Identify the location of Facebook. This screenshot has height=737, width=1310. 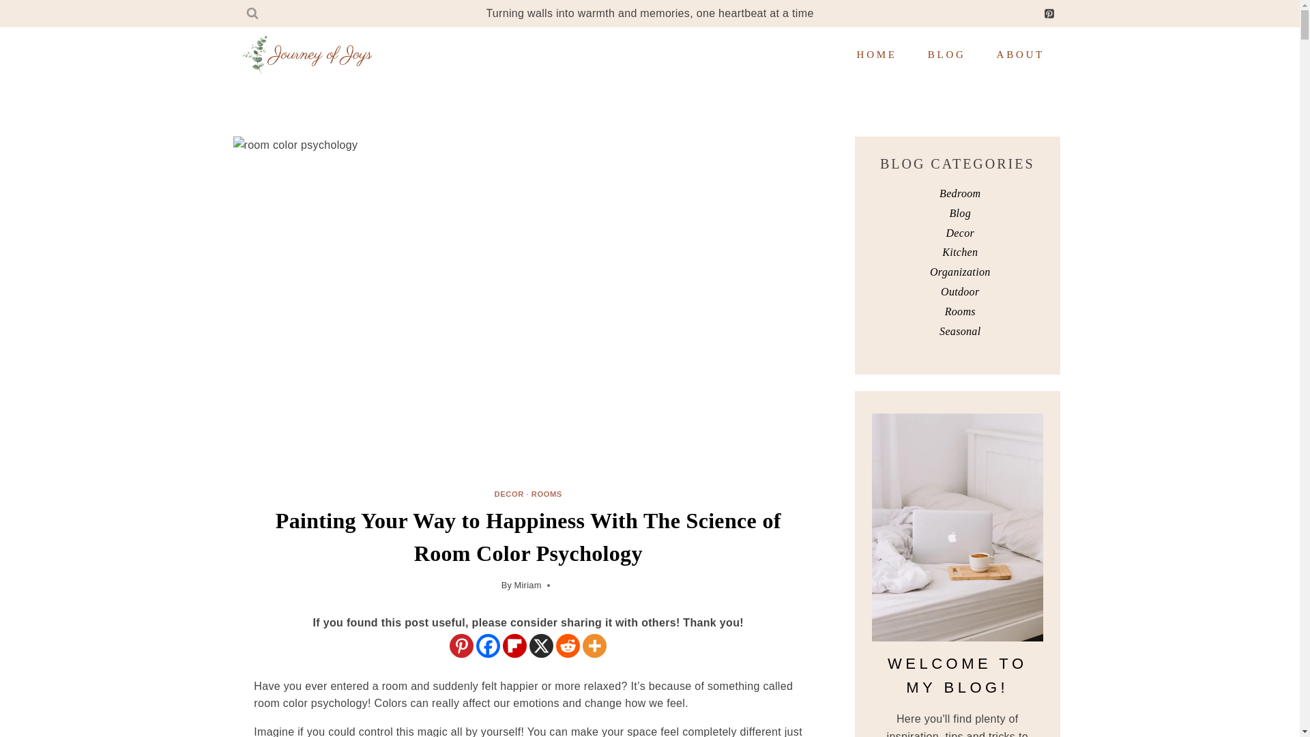
(489, 646).